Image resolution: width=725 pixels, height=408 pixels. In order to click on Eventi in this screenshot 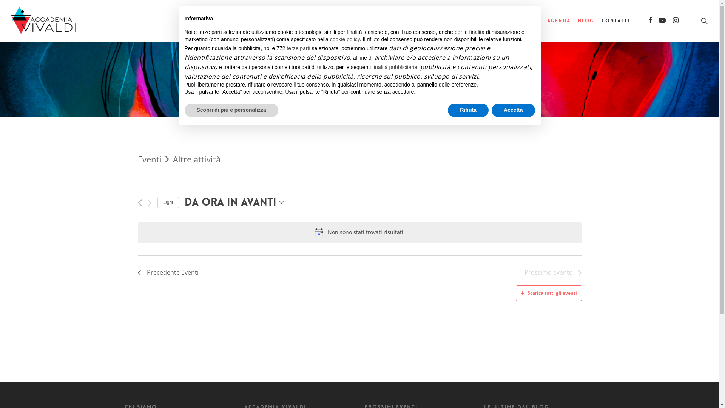, I will do `click(150, 159)`.